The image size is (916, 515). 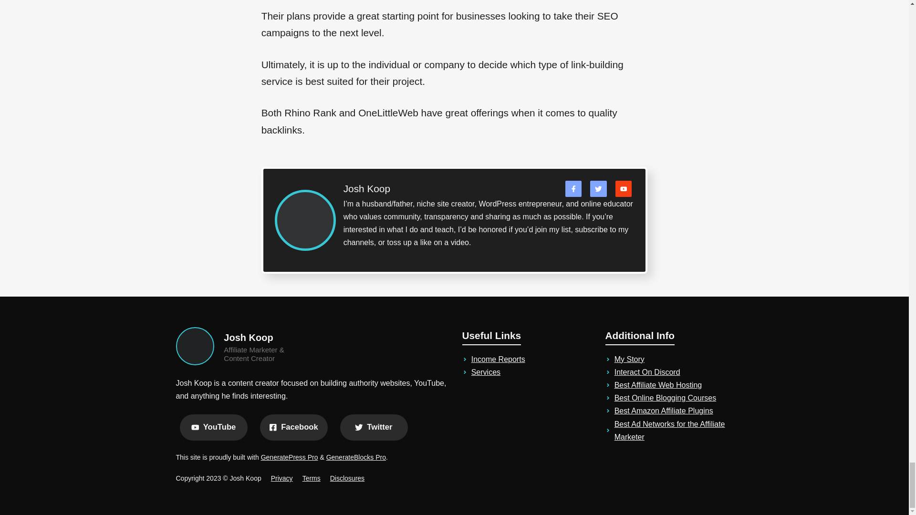 What do you see at coordinates (195, 346) in the screenshot?
I see `josh` at bounding box center [195, 346].